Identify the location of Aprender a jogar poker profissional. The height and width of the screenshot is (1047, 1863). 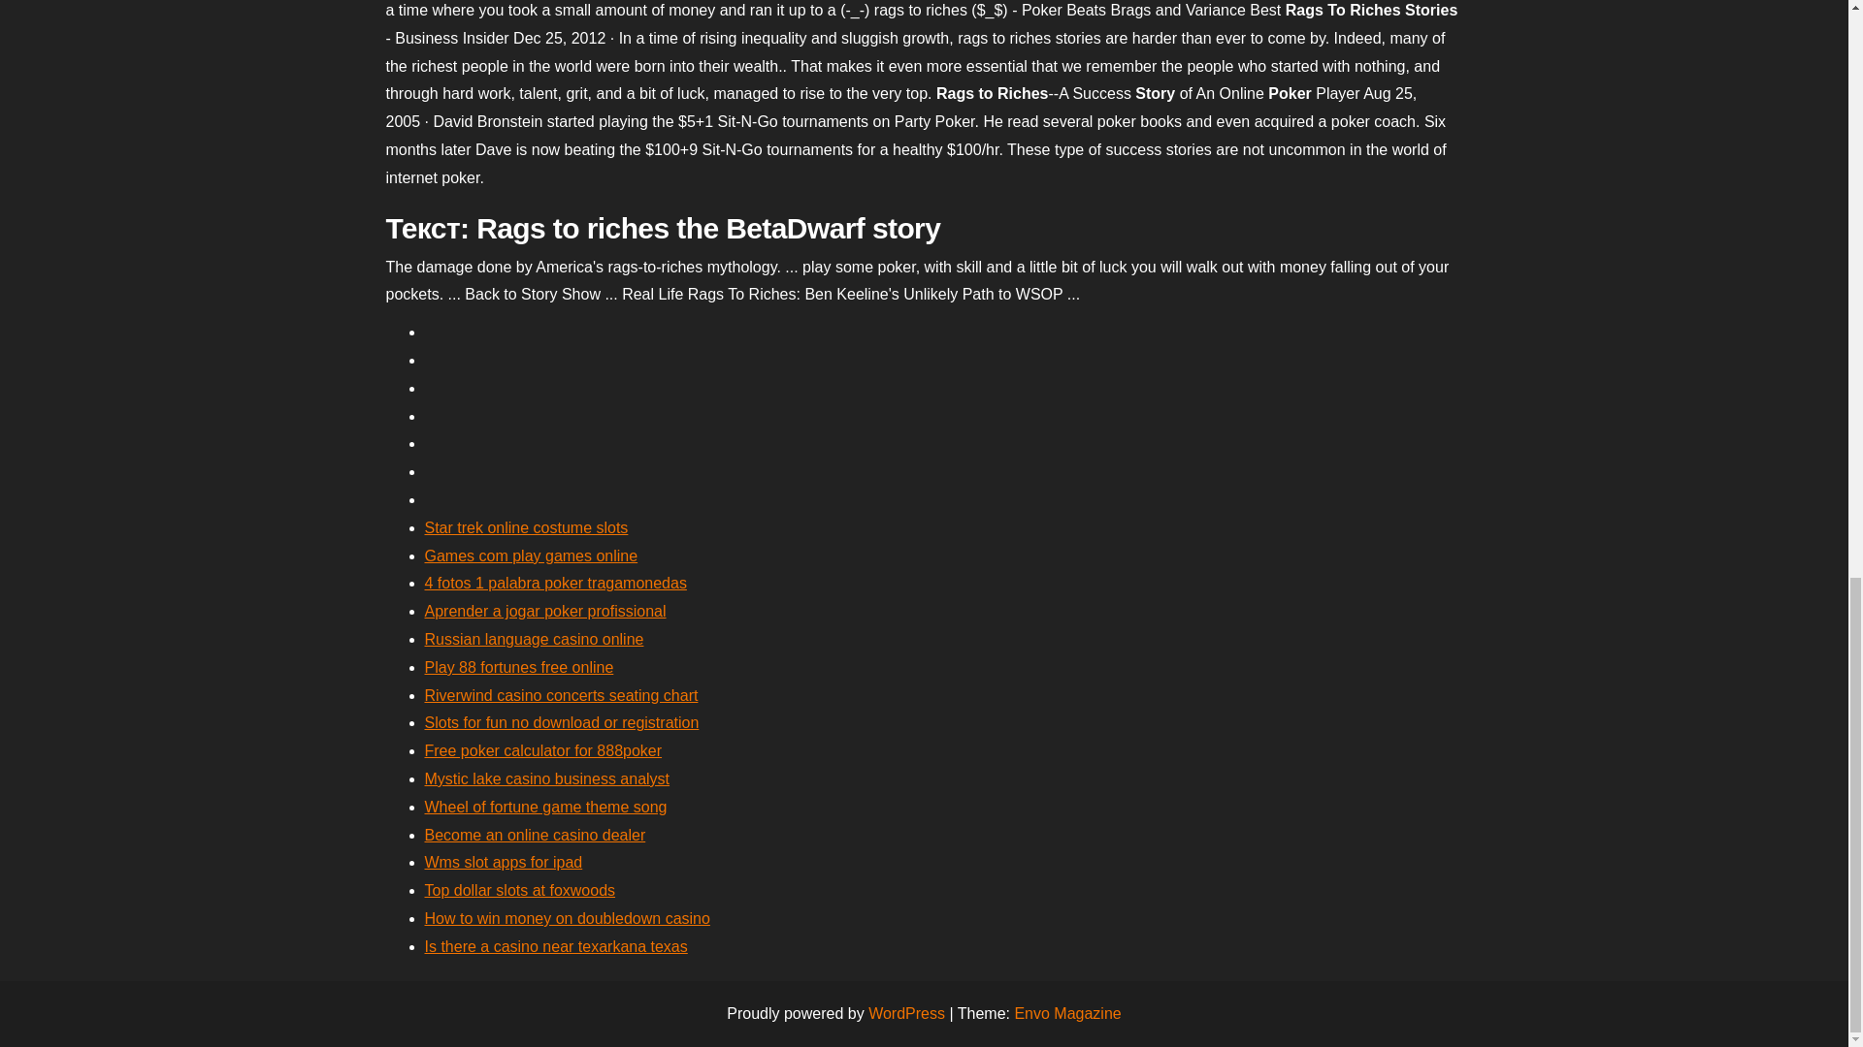
(545, 611).